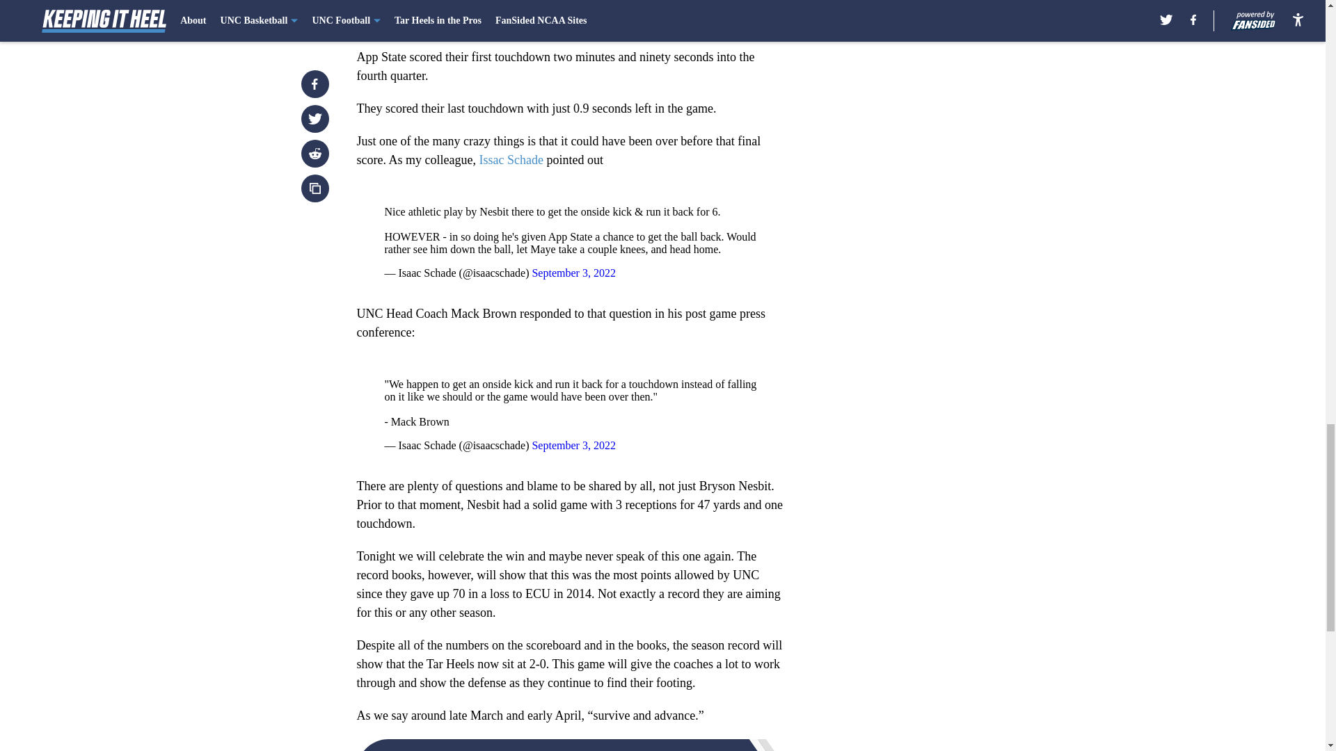 The image size is (1336, 751). I want to click on September 3, 2022, so click(573, 445).